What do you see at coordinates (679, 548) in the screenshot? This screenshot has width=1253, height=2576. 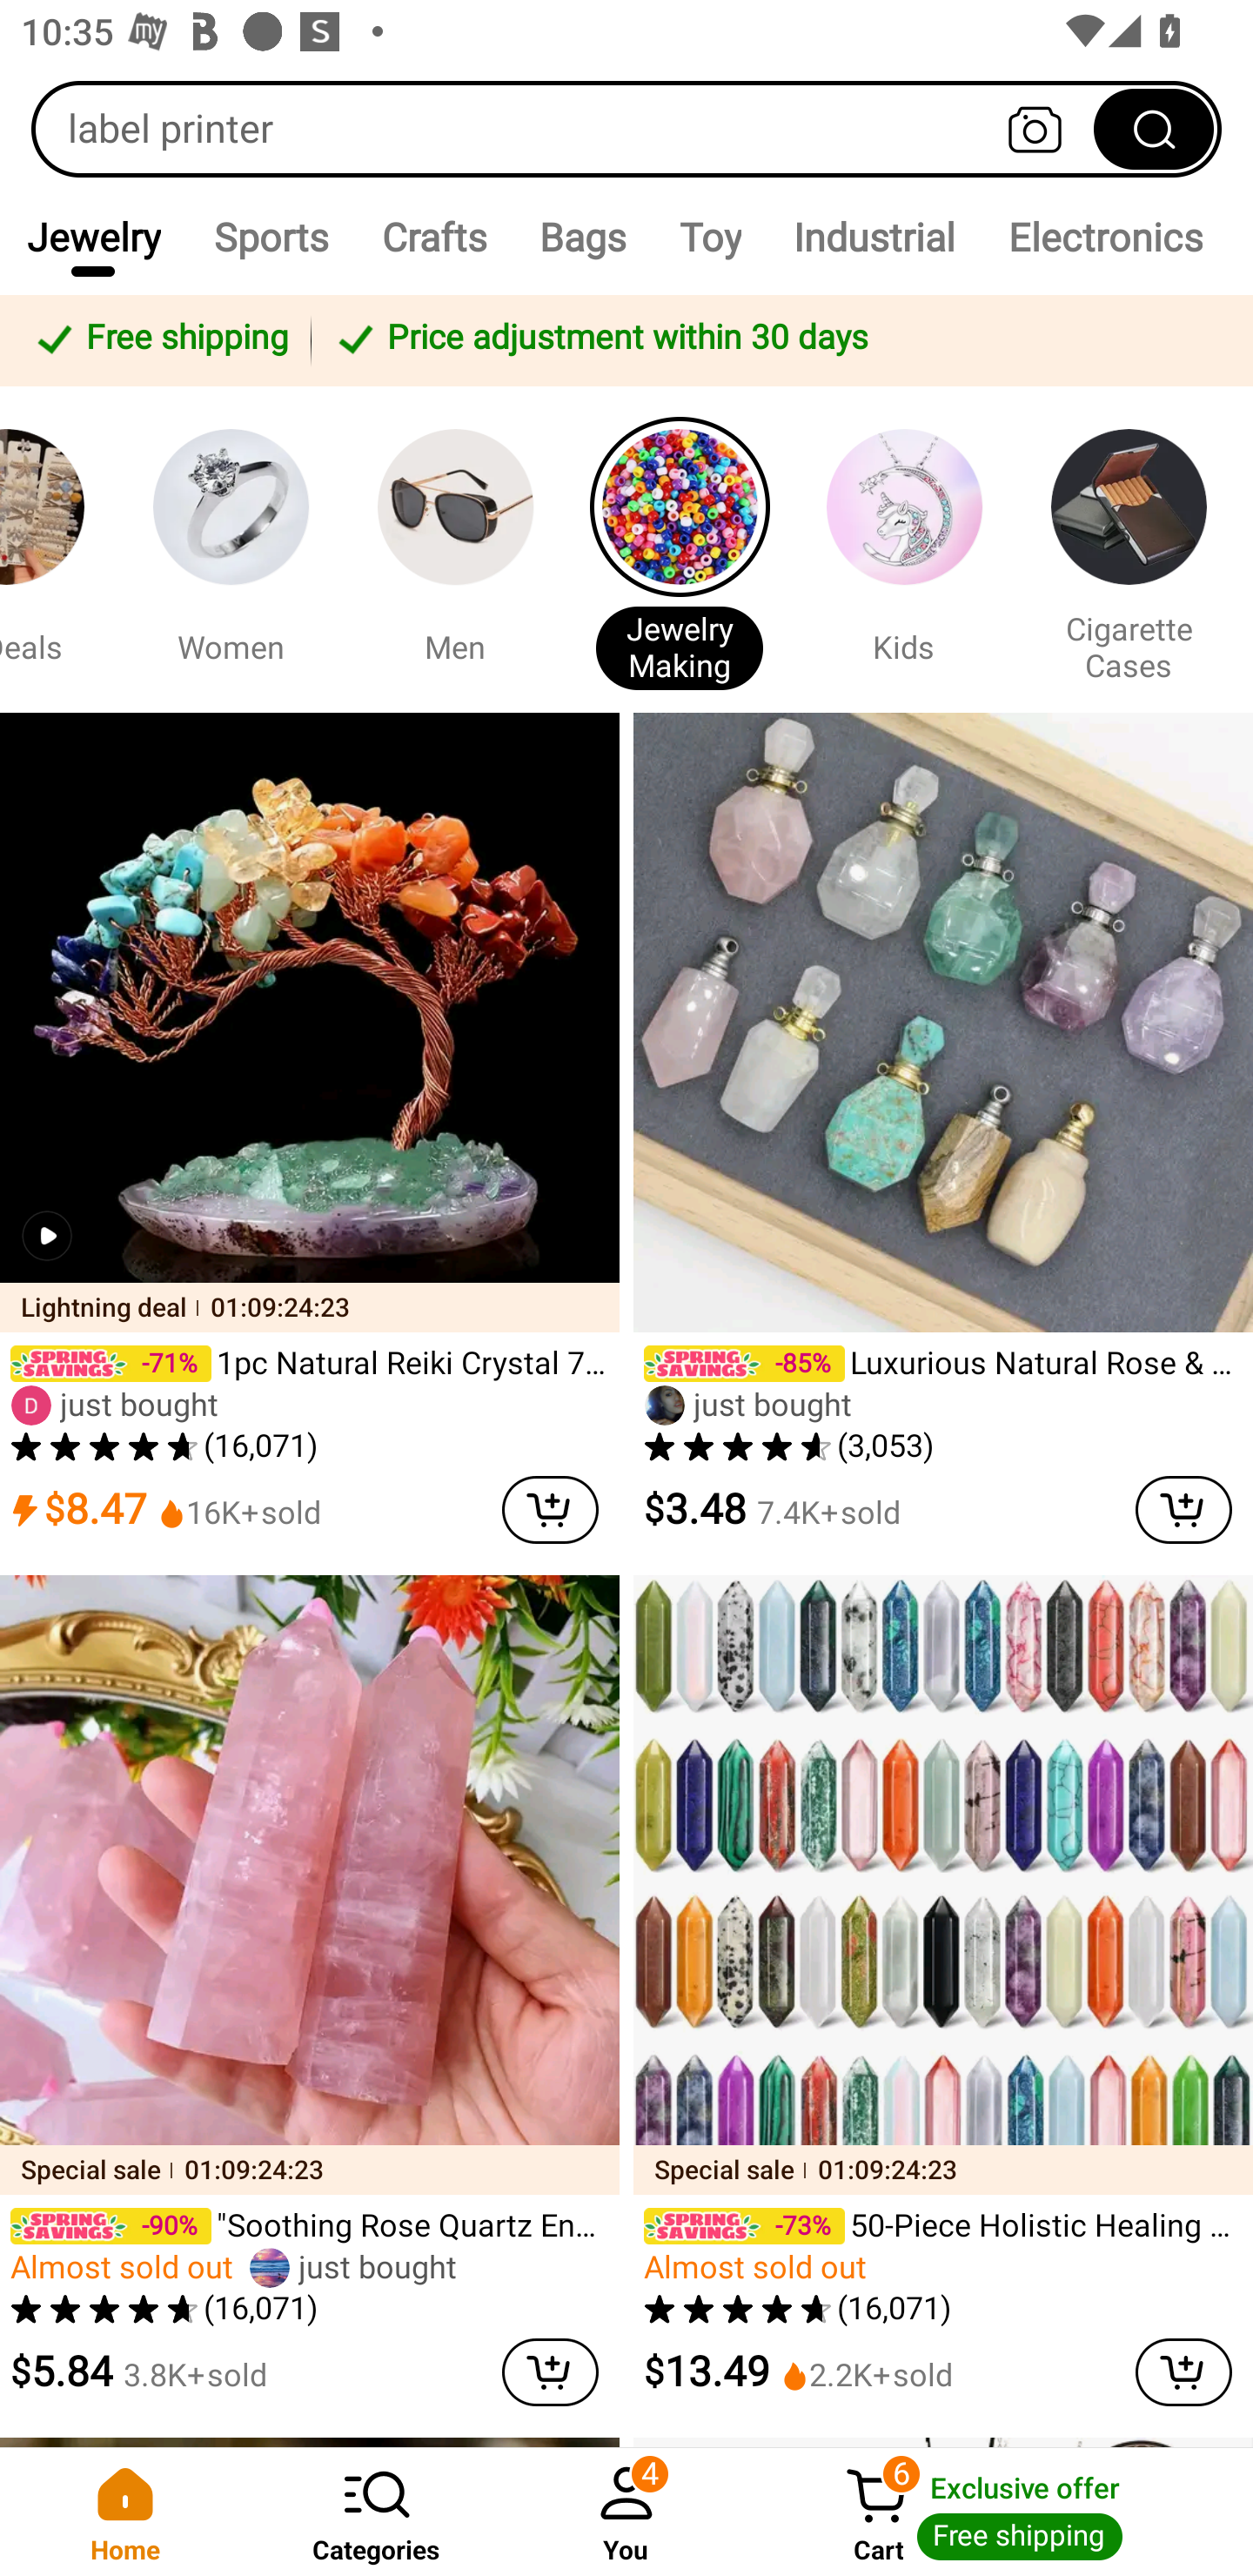 I see `Jewelry Making` at bounding box center [679, 548].